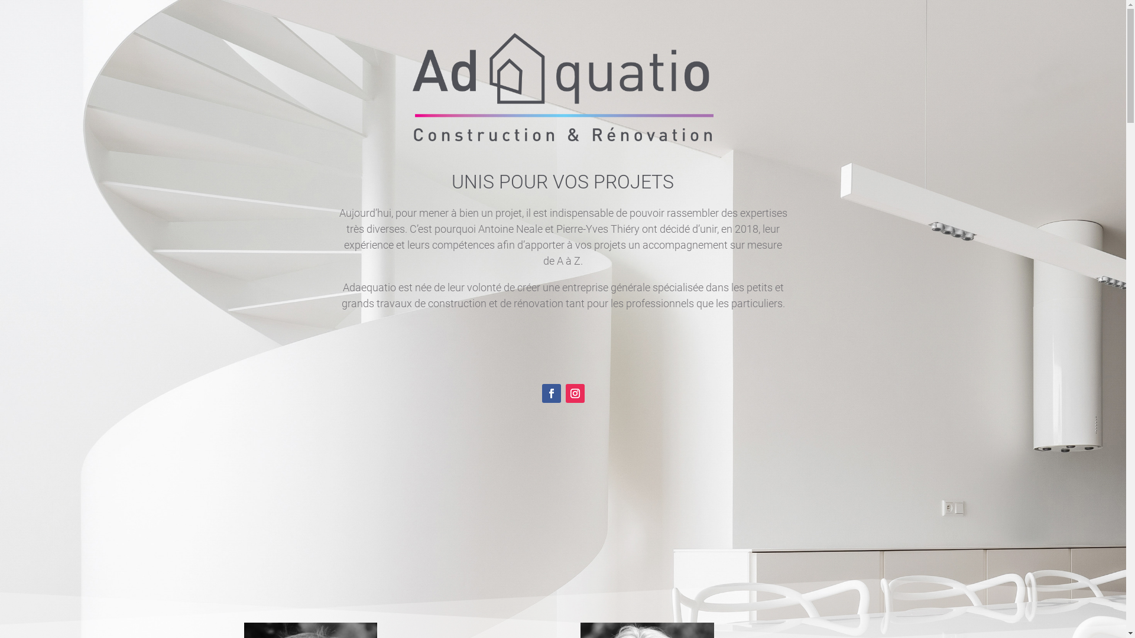 The width and height of the screenshot is (1135, 638). Describe the element at coordinates (551, 393) in the screenshot. I see `Follow on Facebook` at that location.